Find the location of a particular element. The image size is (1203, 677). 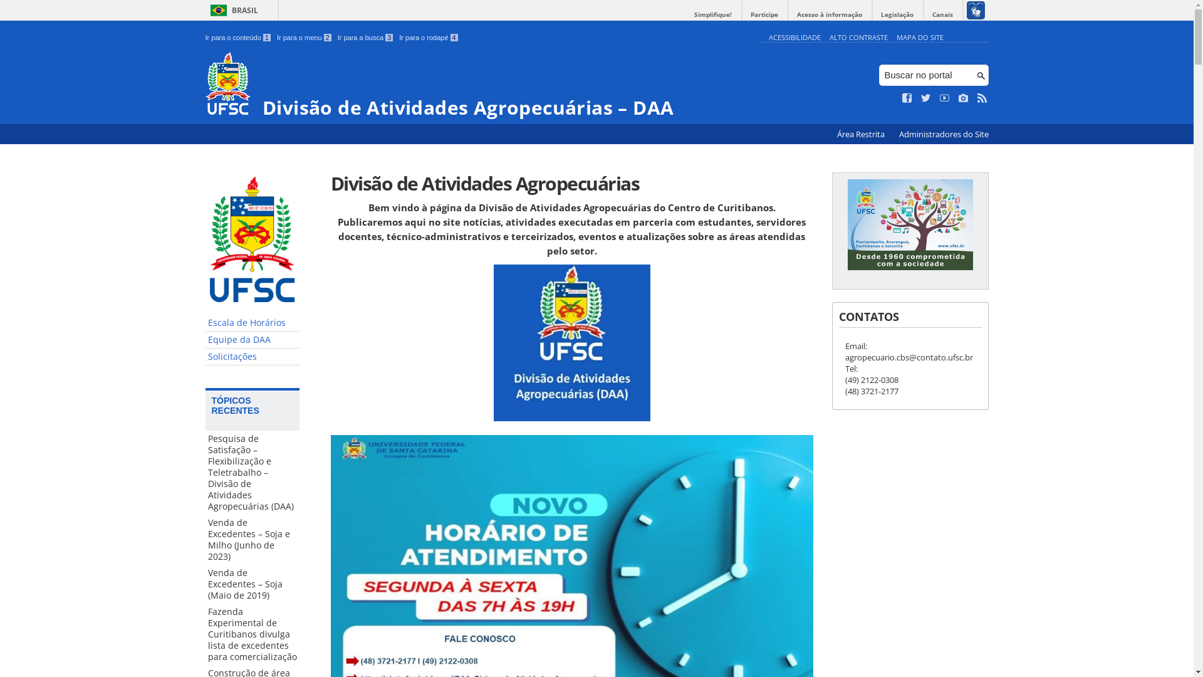

BRASIL is located at coordinates (232, 10).